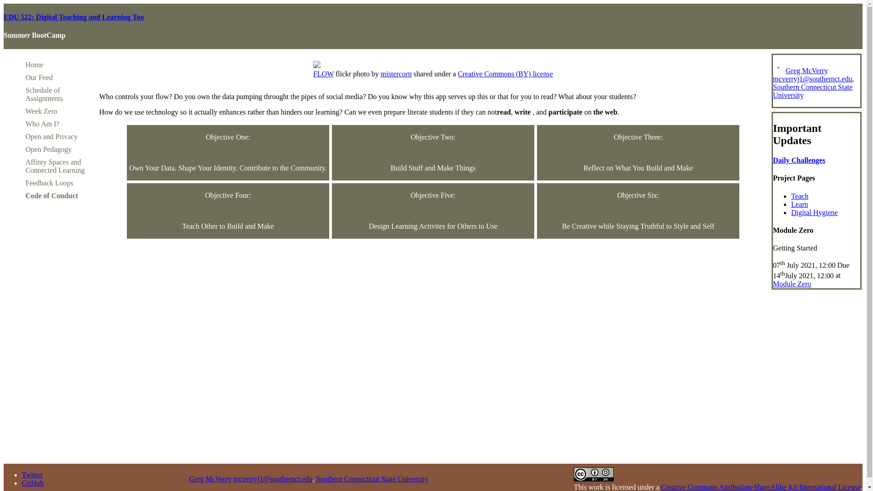  I want to click on Code of Conduct, so click(52, 195).